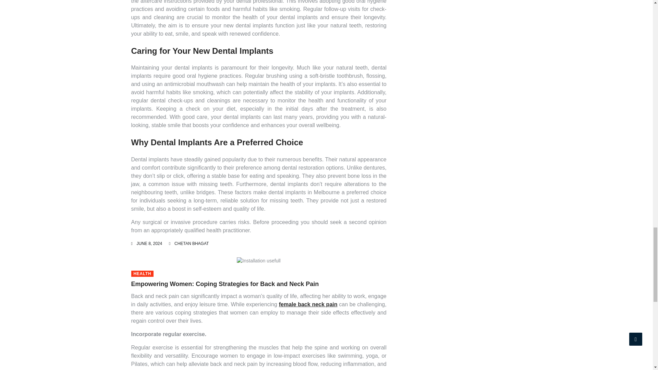 The image size is (658, 370). Describe the element at coordinates (191, 244) in the screenshot. I see `CHETAN BHAGAT` at that location.